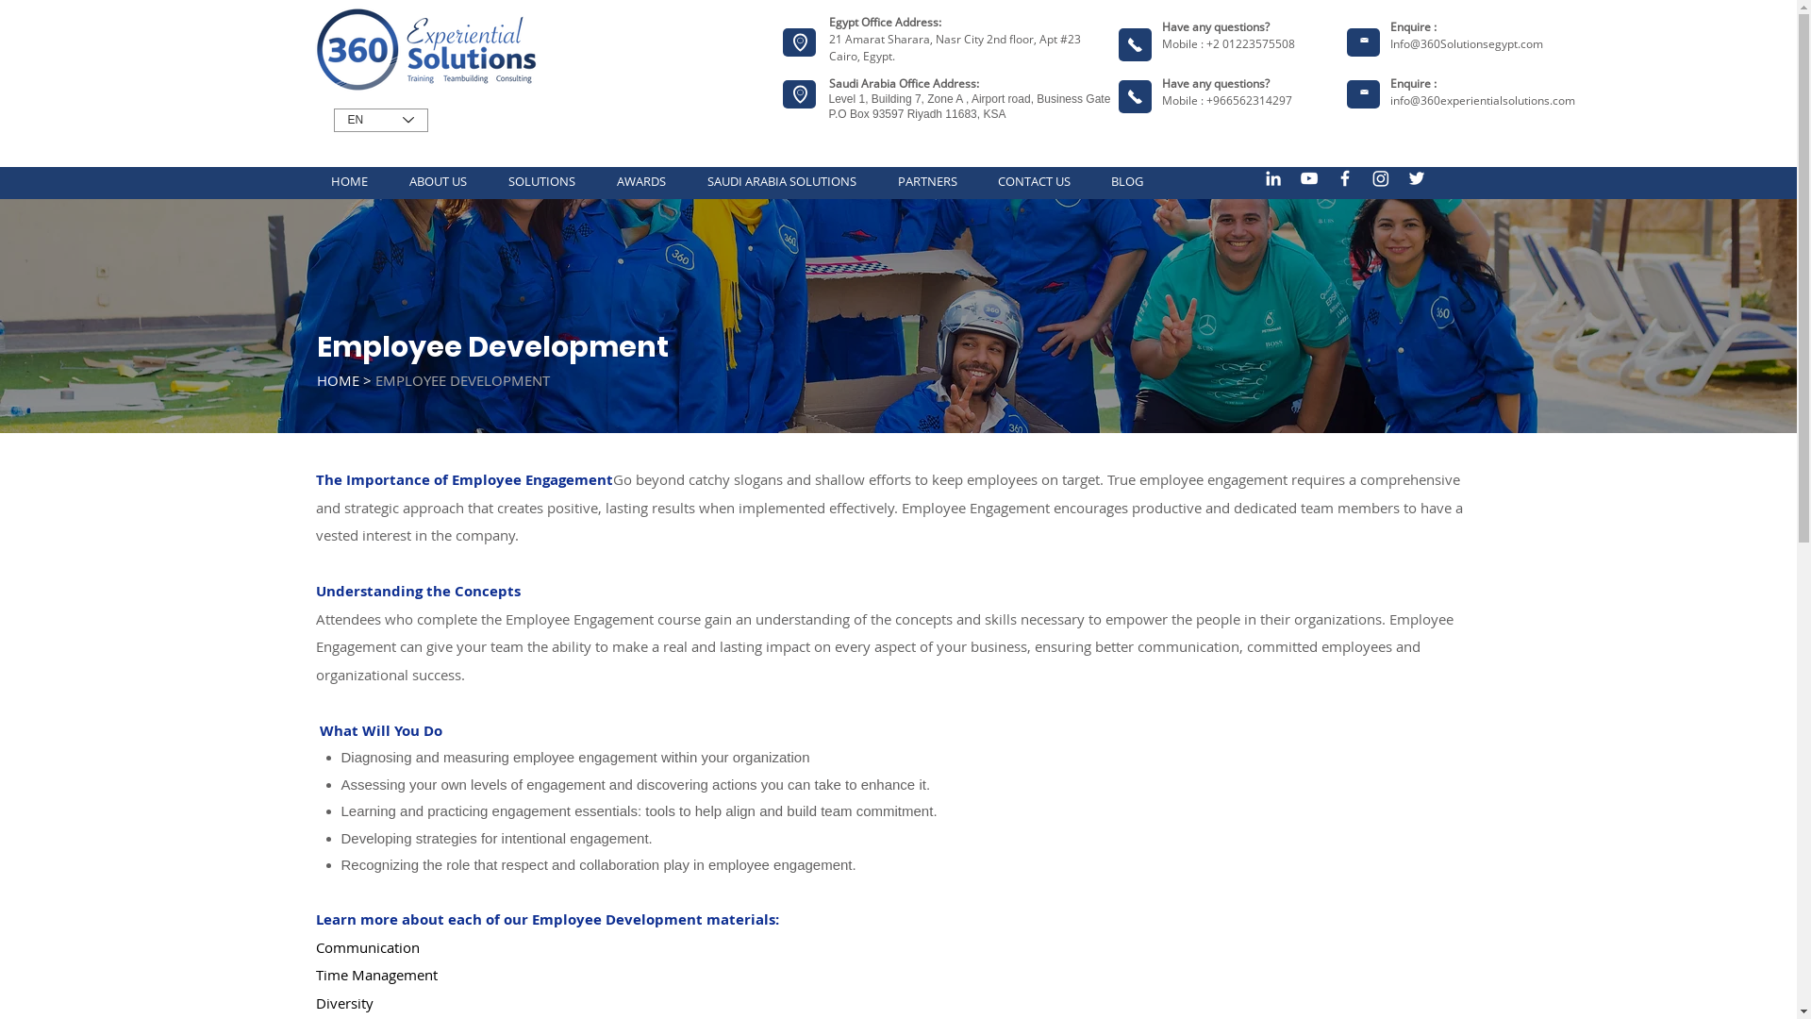 The image size is (1811, 1019). I want to click on 360 Experiential Solutions, so click(432, 49).